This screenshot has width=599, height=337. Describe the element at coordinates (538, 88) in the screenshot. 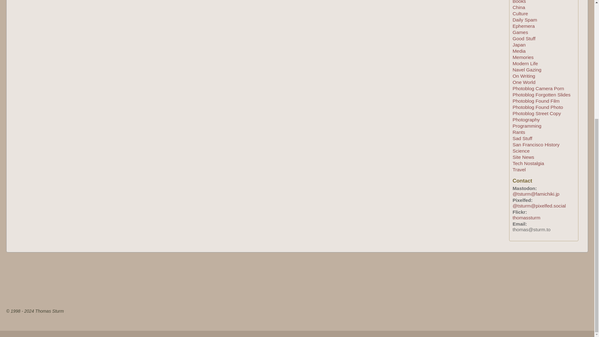

I see `Photoblog Camera Porn` at that location.